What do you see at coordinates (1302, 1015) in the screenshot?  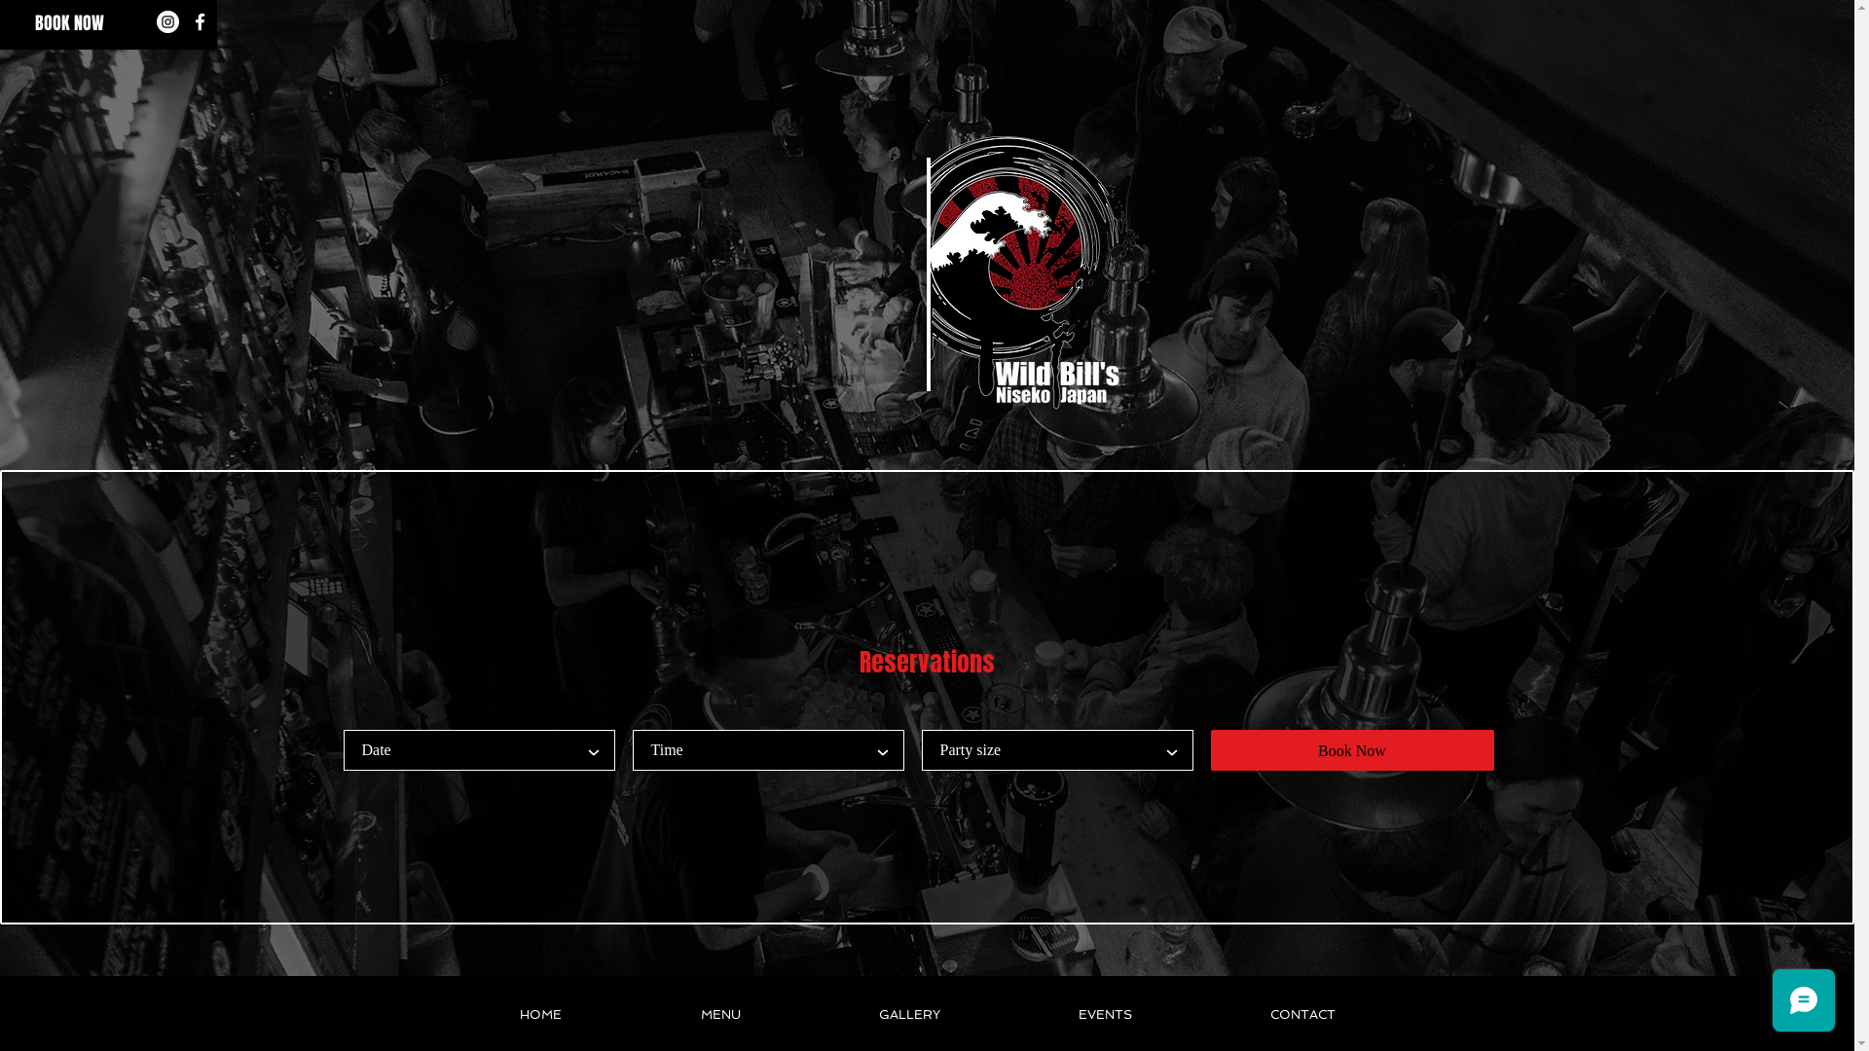 I see `CONTACT` at bounding box center [1302, 1015].